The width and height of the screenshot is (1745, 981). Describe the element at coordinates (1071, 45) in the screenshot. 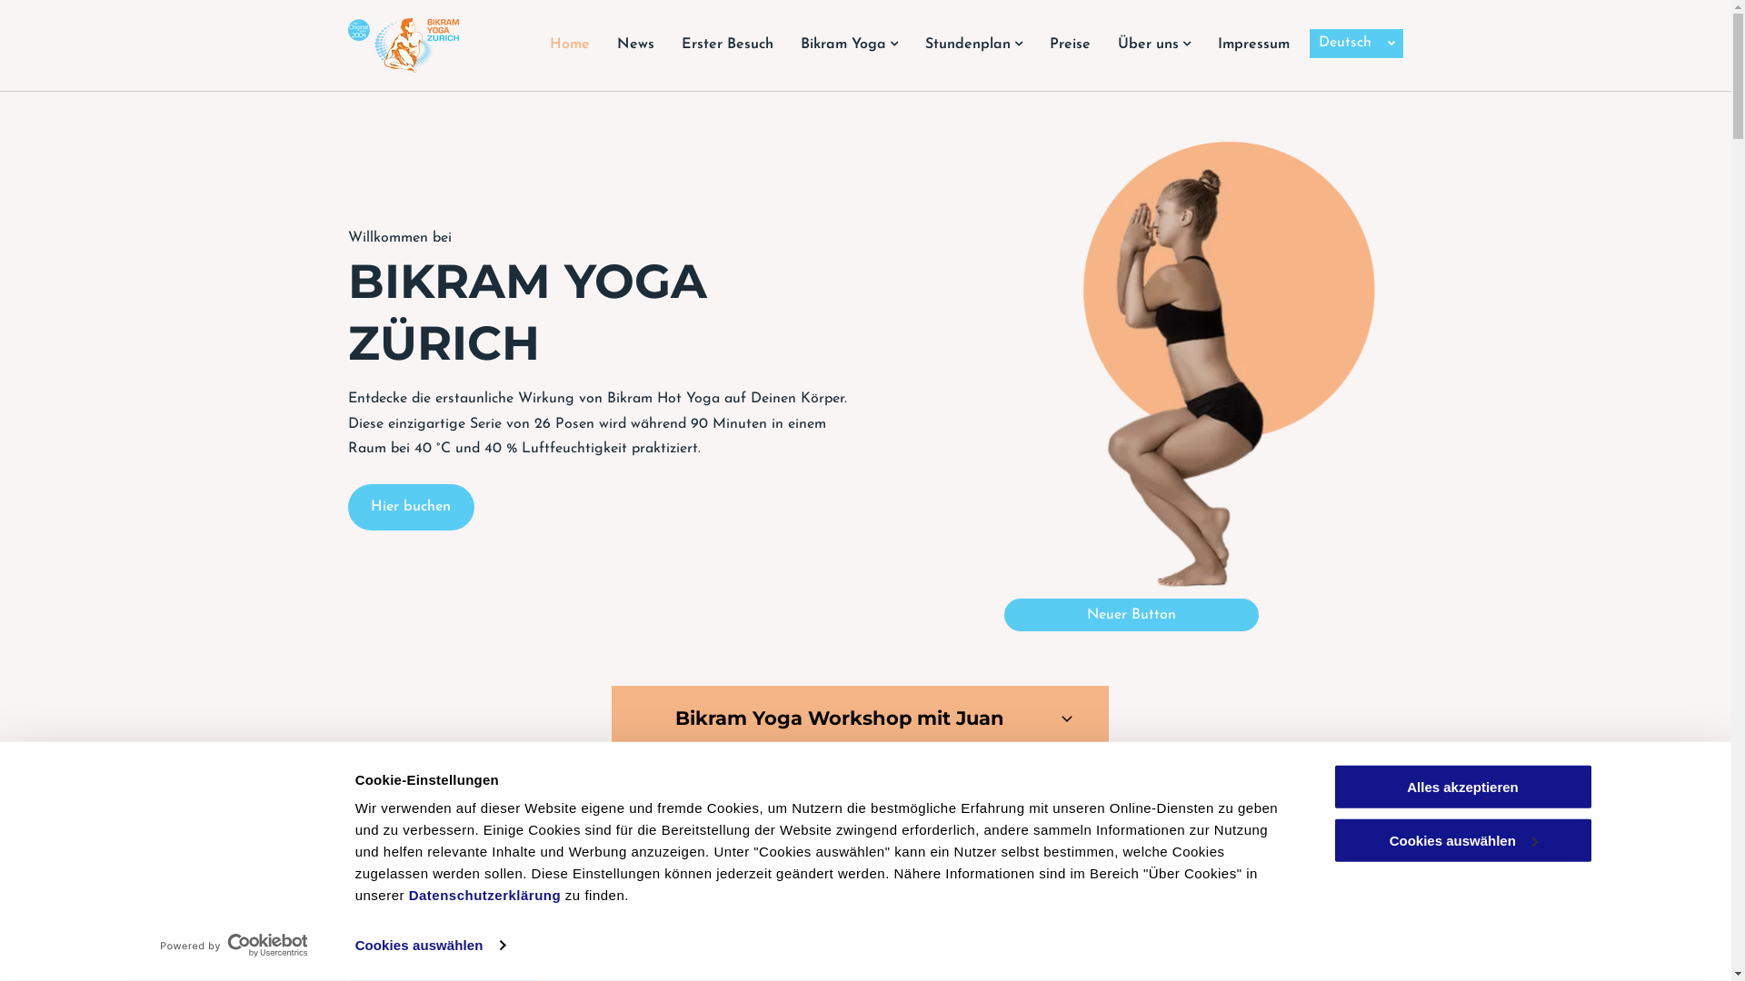

I see `Preise` at that location.